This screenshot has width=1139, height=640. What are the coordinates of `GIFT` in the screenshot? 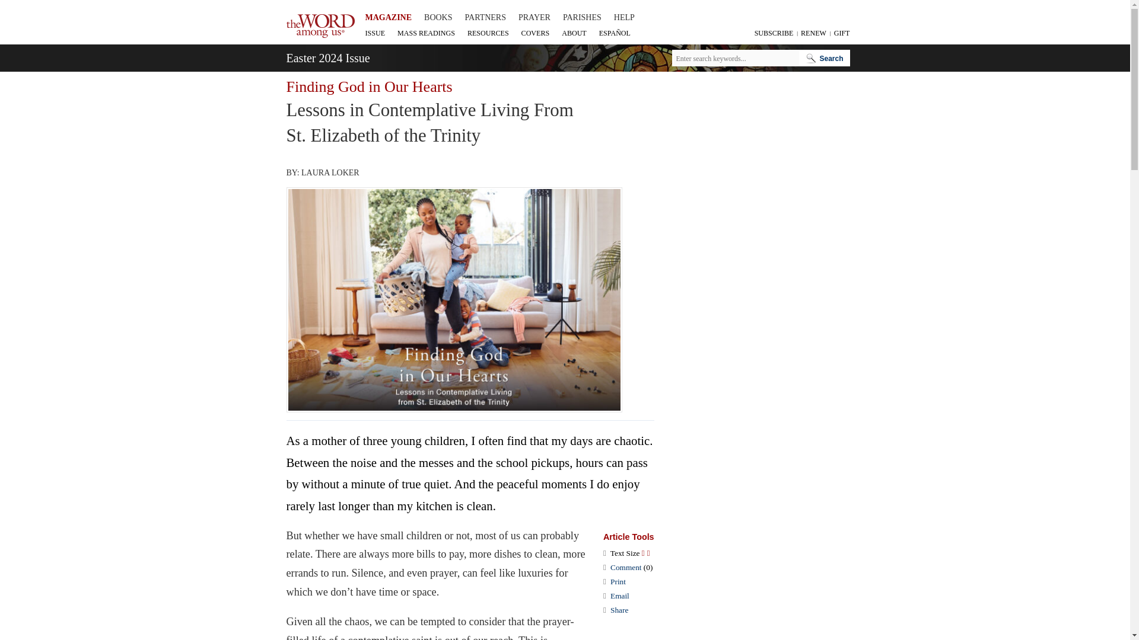 It's located at (840, 33).